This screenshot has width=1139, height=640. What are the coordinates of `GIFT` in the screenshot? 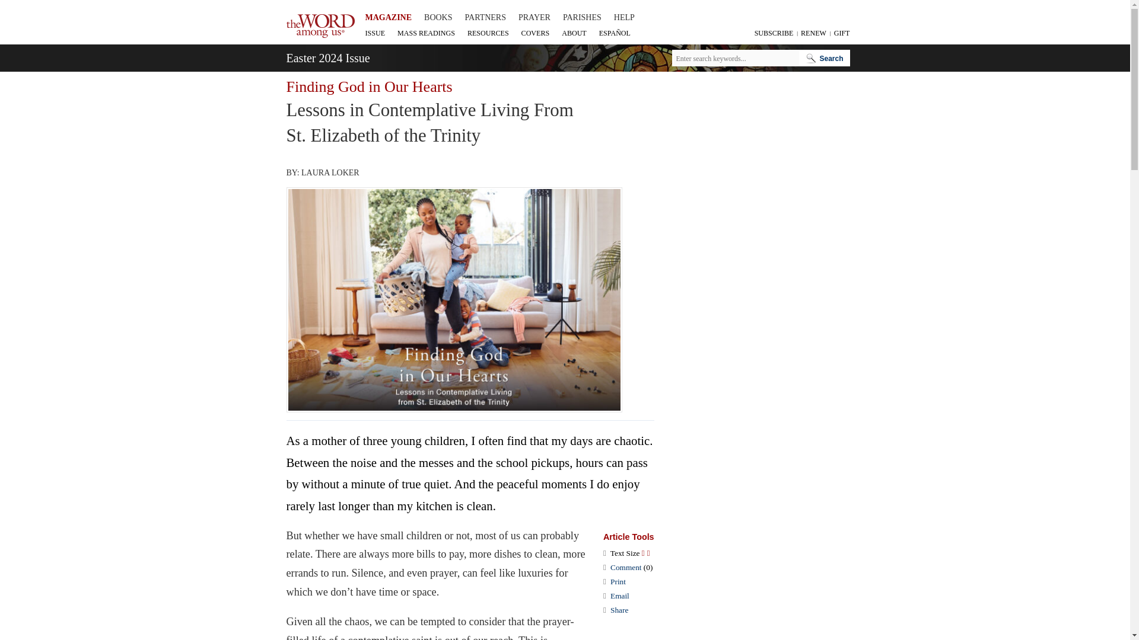 It's located at (840, 33).